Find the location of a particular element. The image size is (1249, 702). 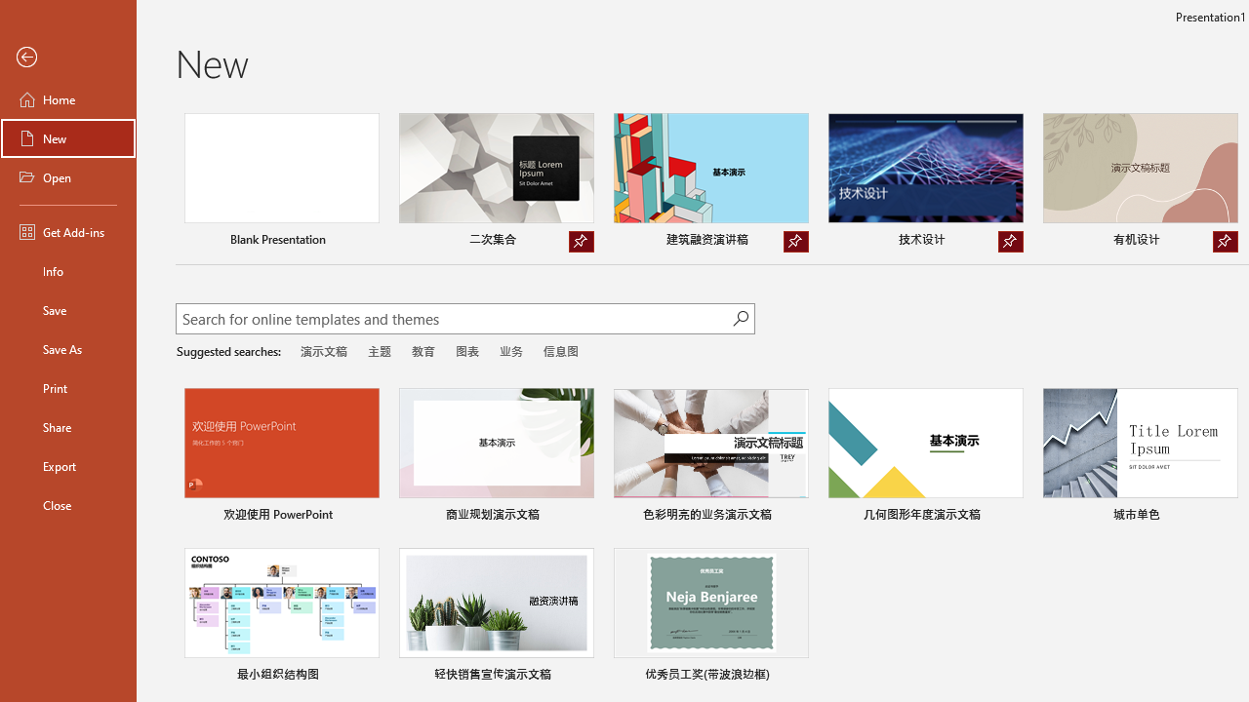

Export is located at coordinates (68, 466).